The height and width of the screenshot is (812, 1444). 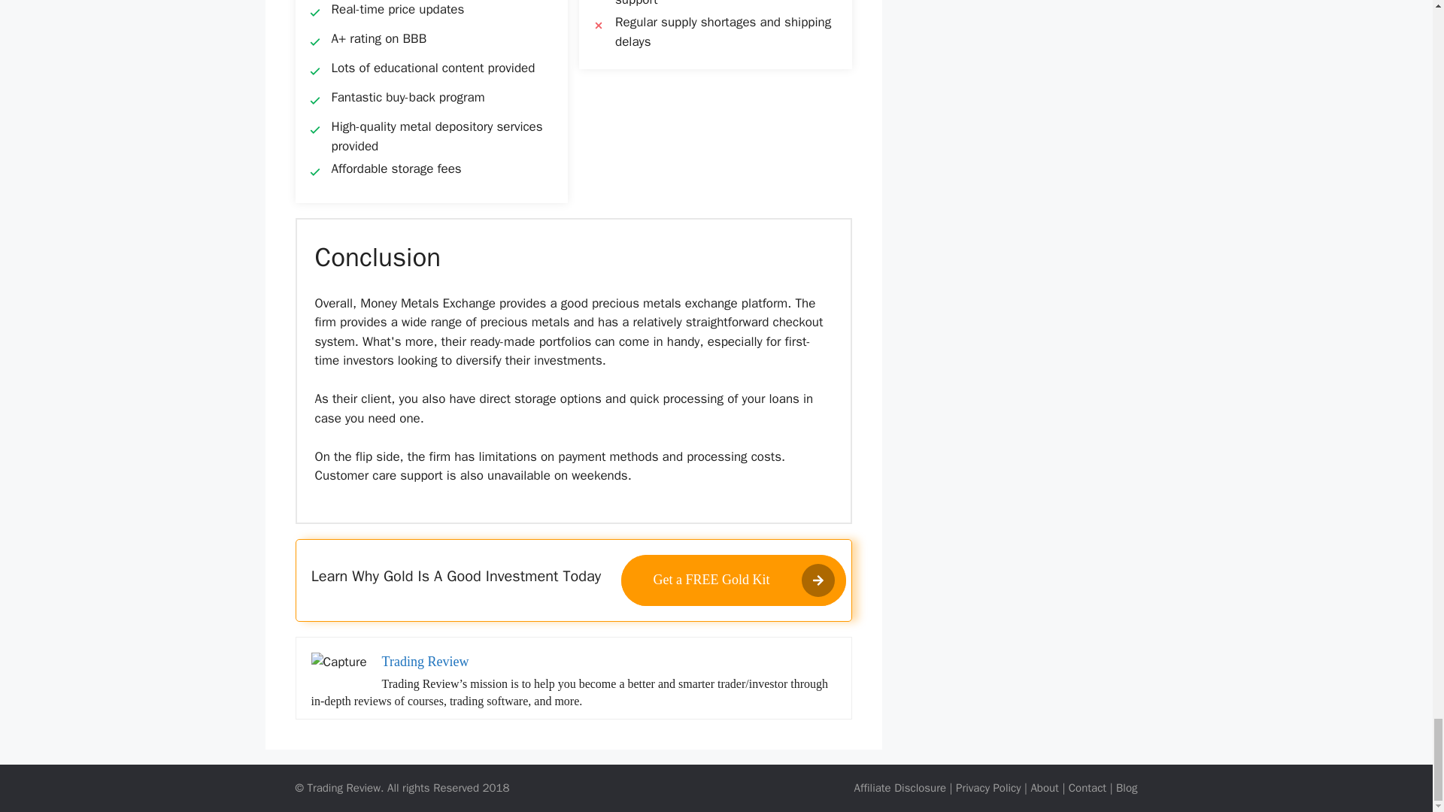 What do you see at coordinates (733, 580) in the screenshot?
I see `Get a FREE Gold Kit` at bounding box center [733, 580].